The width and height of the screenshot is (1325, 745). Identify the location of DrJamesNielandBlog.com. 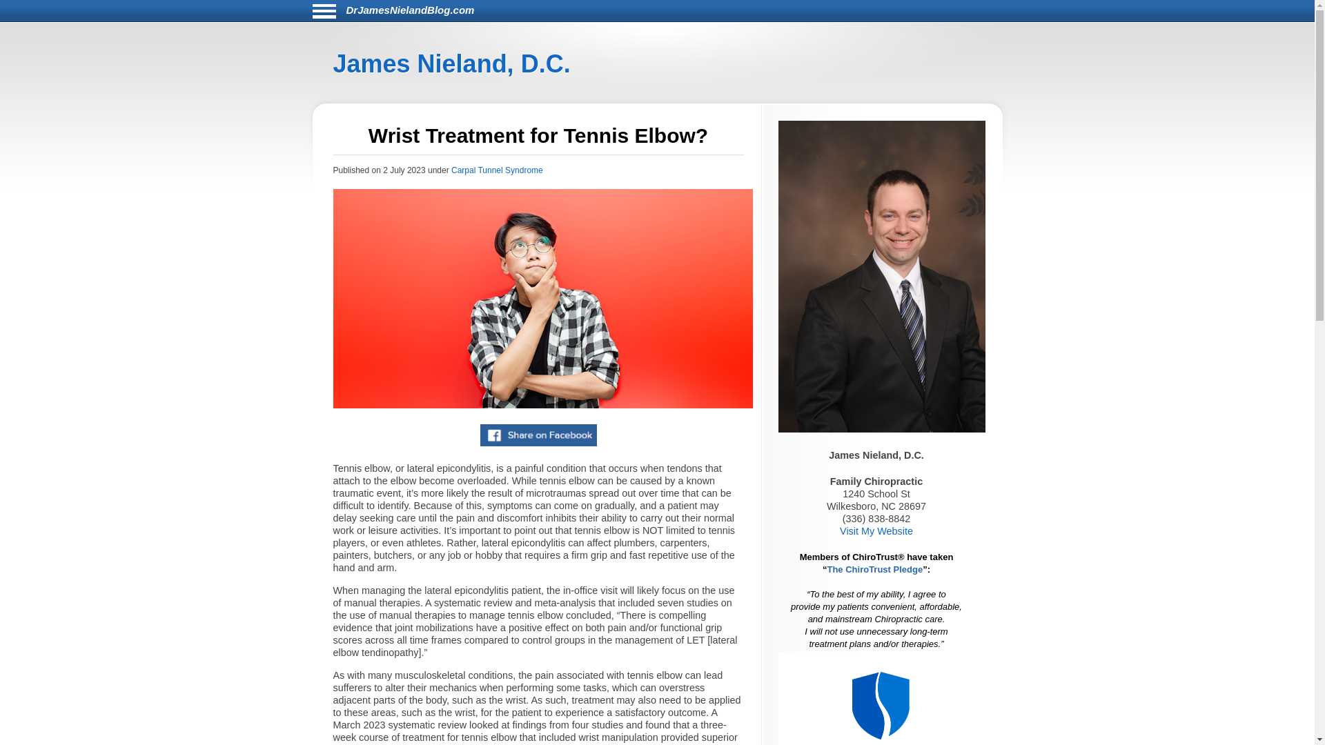
(410, 10).